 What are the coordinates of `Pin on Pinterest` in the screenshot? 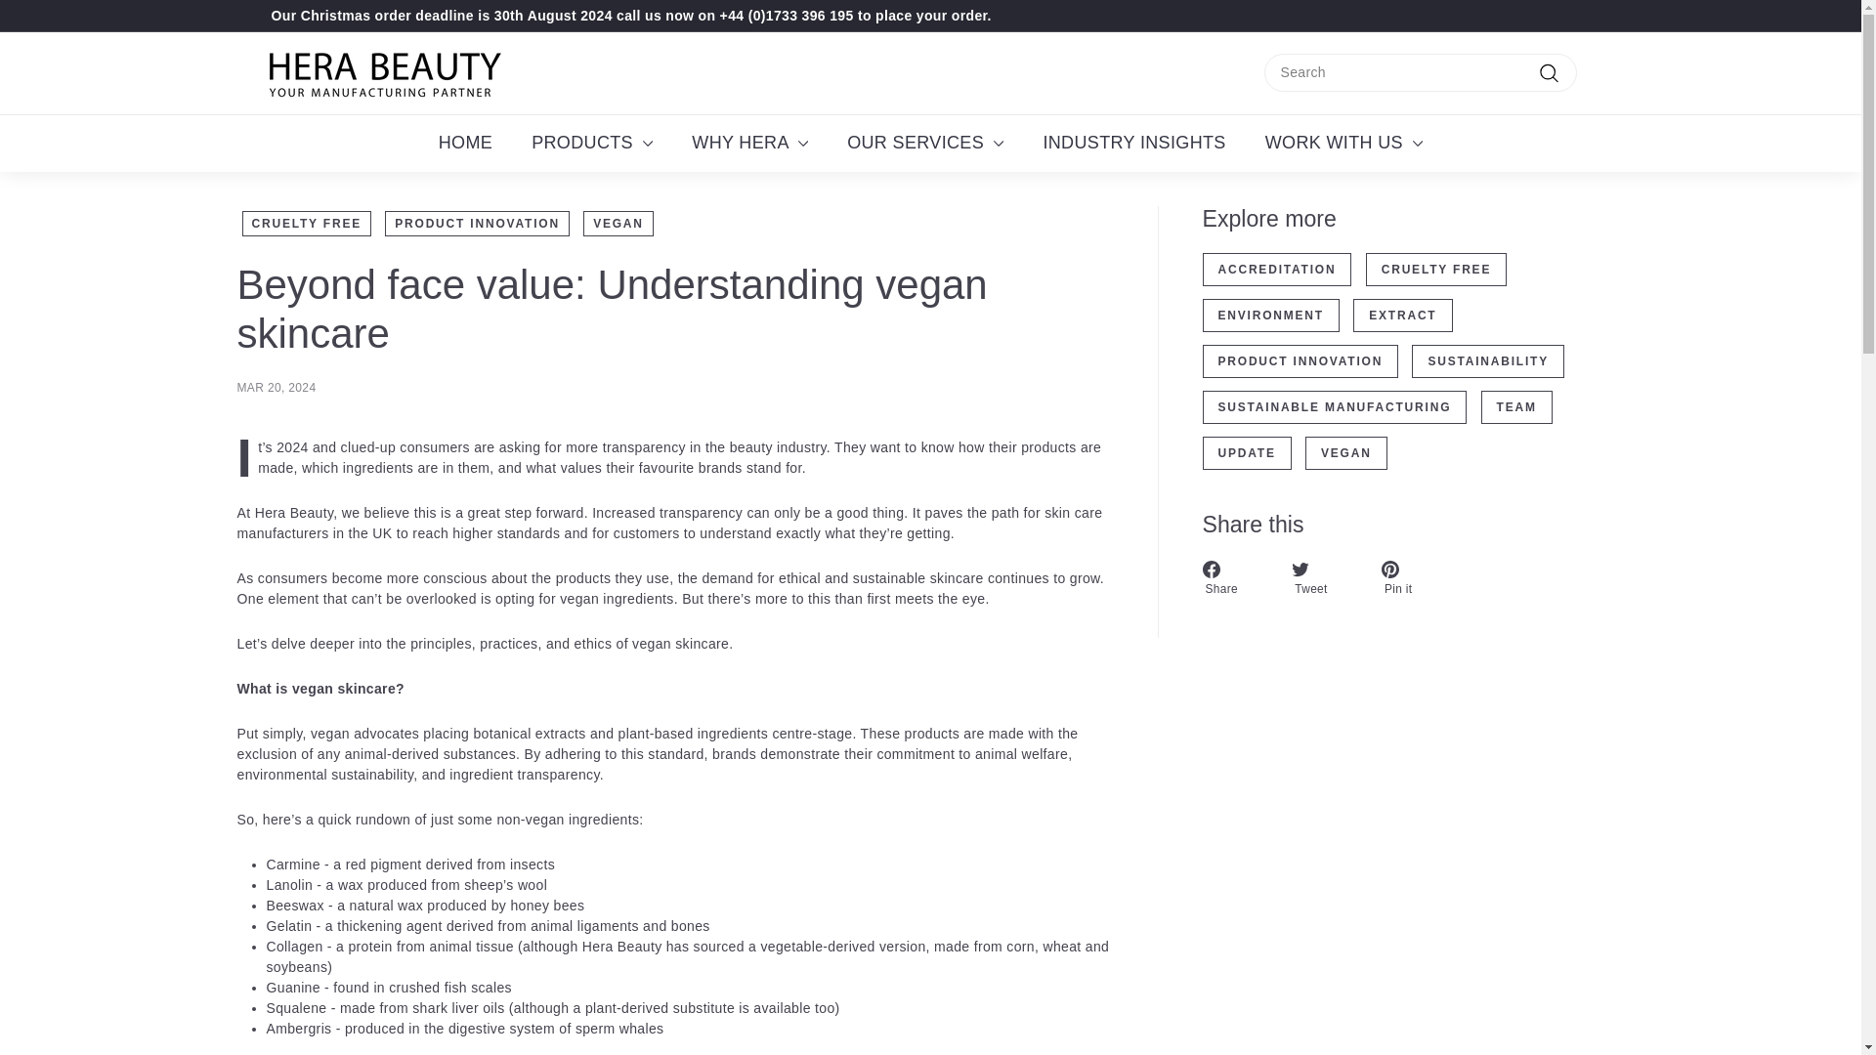 It's located at (1415, 578).